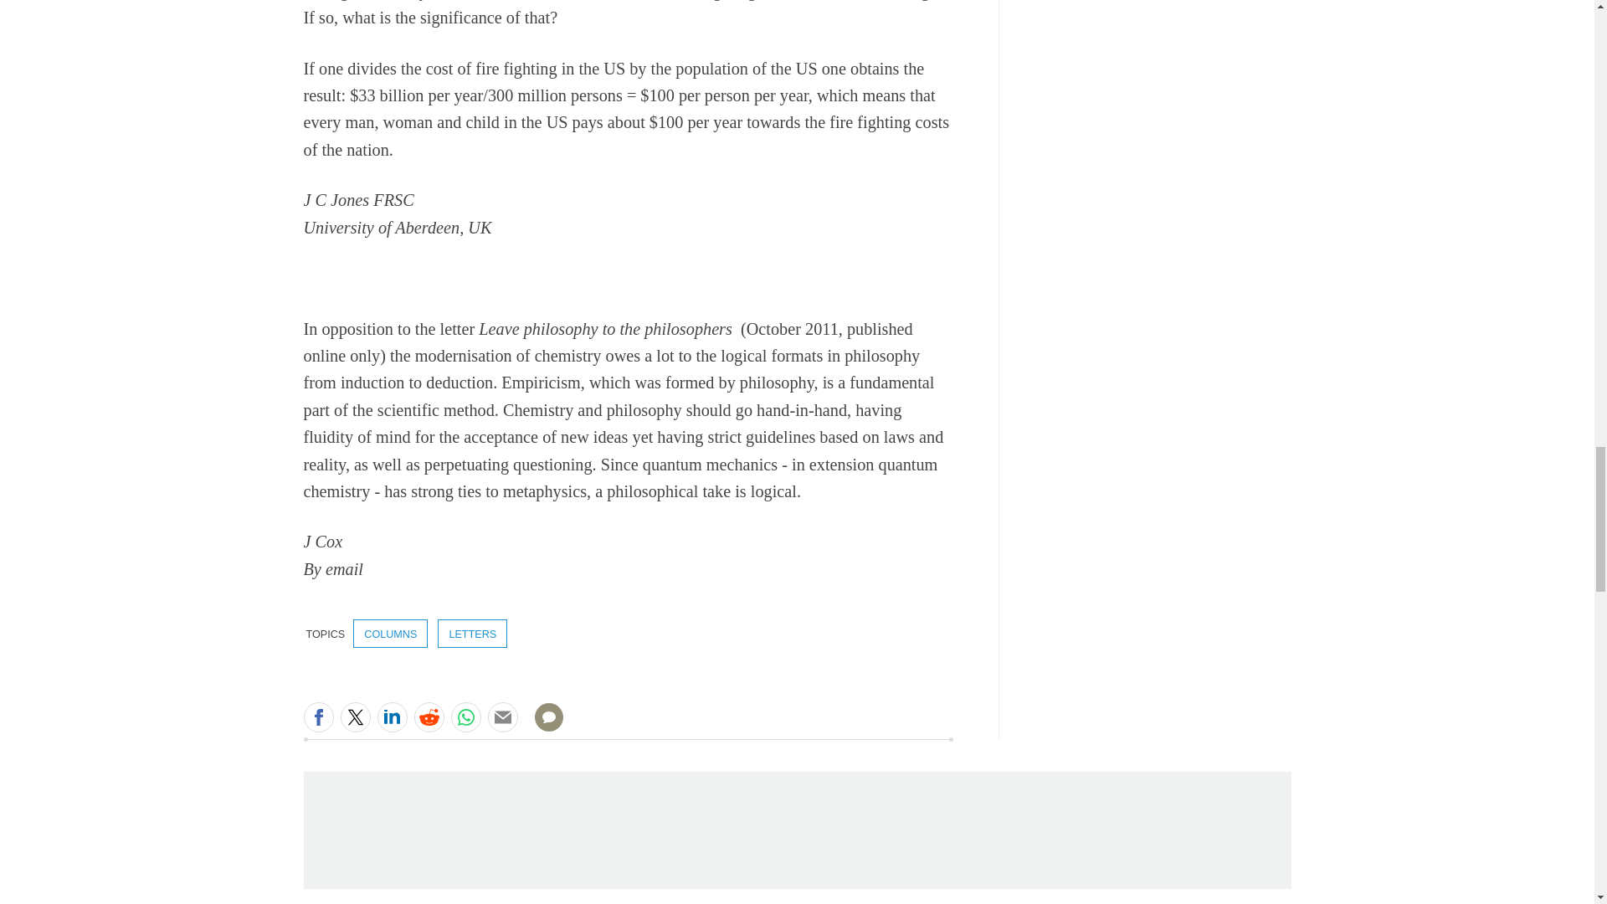  What do you see at coordinates (502, 717) in the screenshot?
I see `Share this by email` at bounding box center [502, 717].